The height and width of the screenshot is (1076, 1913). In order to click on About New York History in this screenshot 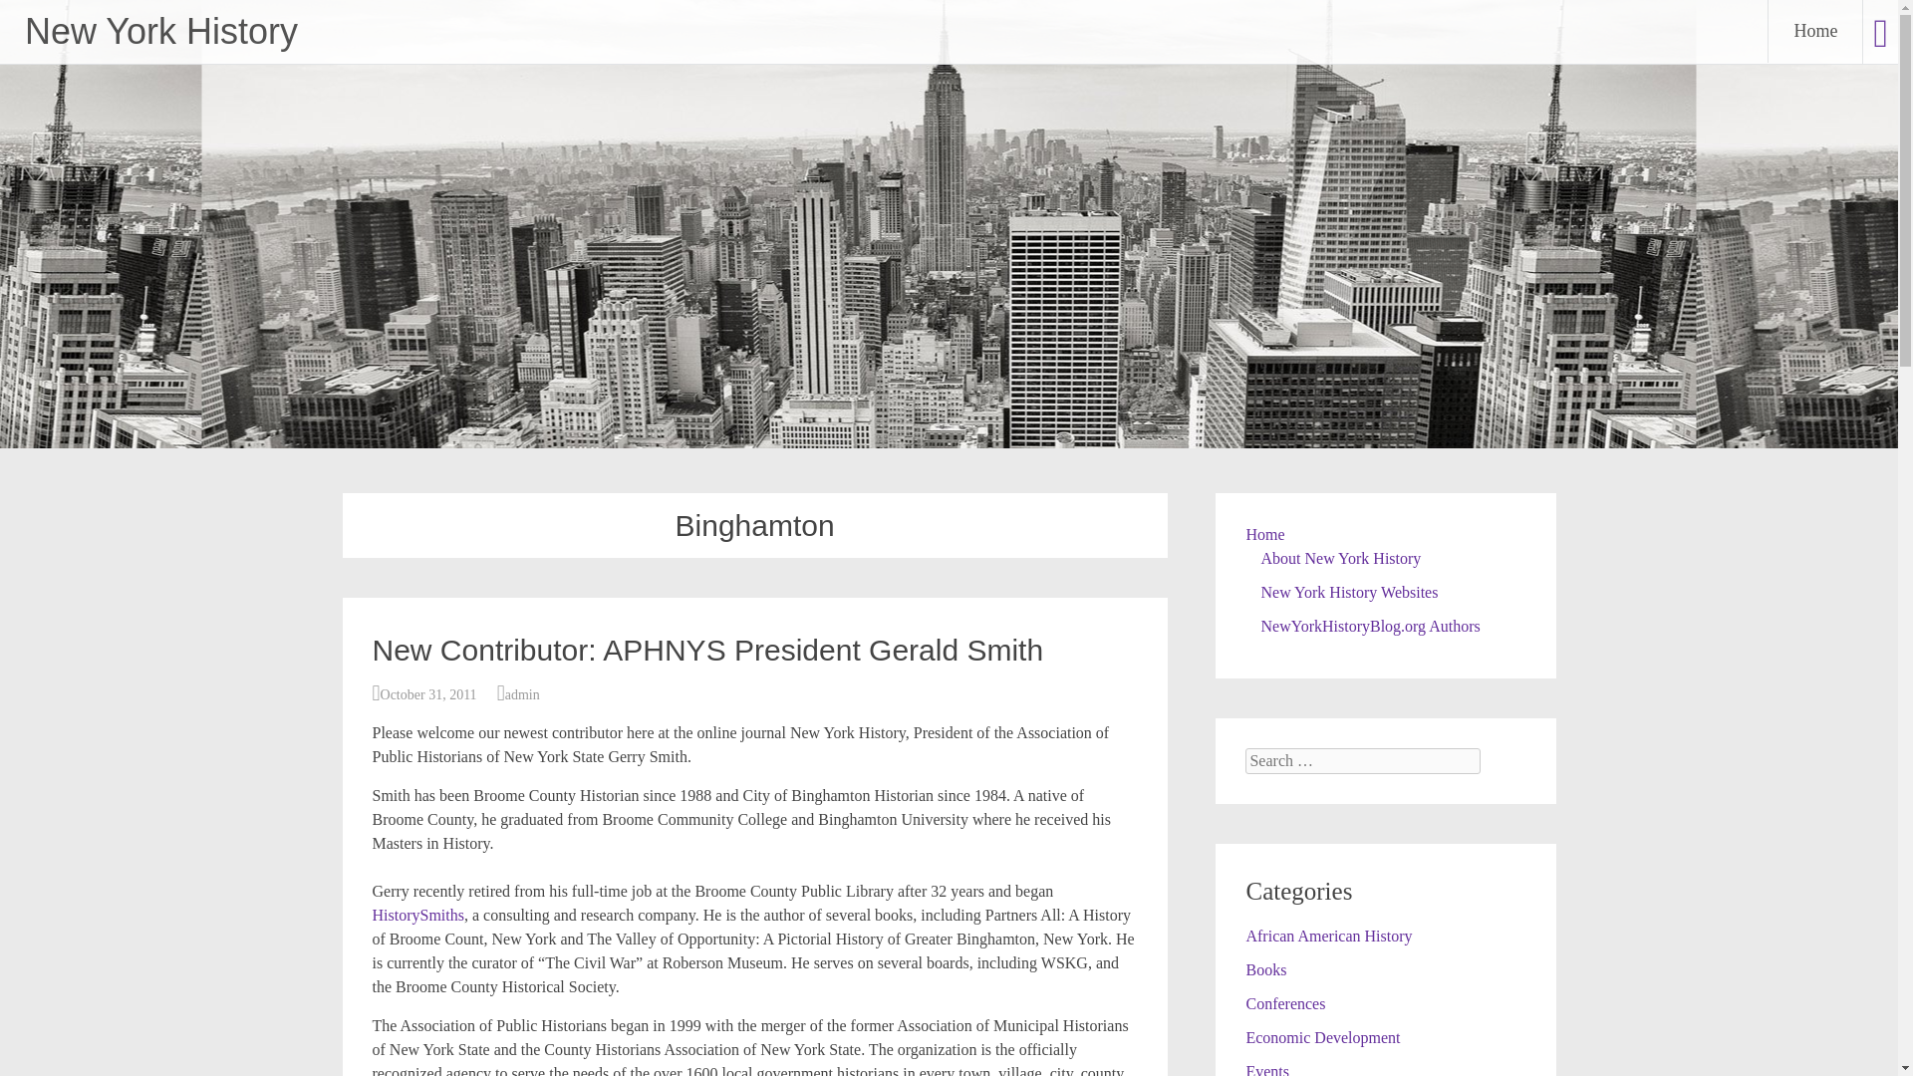, I will do `click(1341, 558)`.